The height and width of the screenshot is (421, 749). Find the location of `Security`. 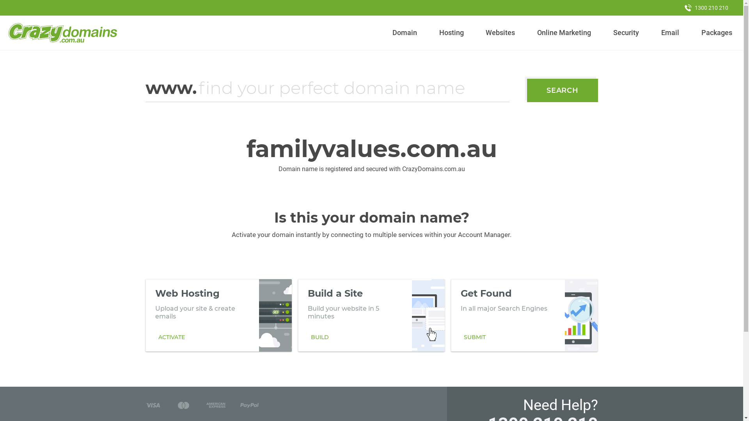

Security is located at coordinates (627, 33).